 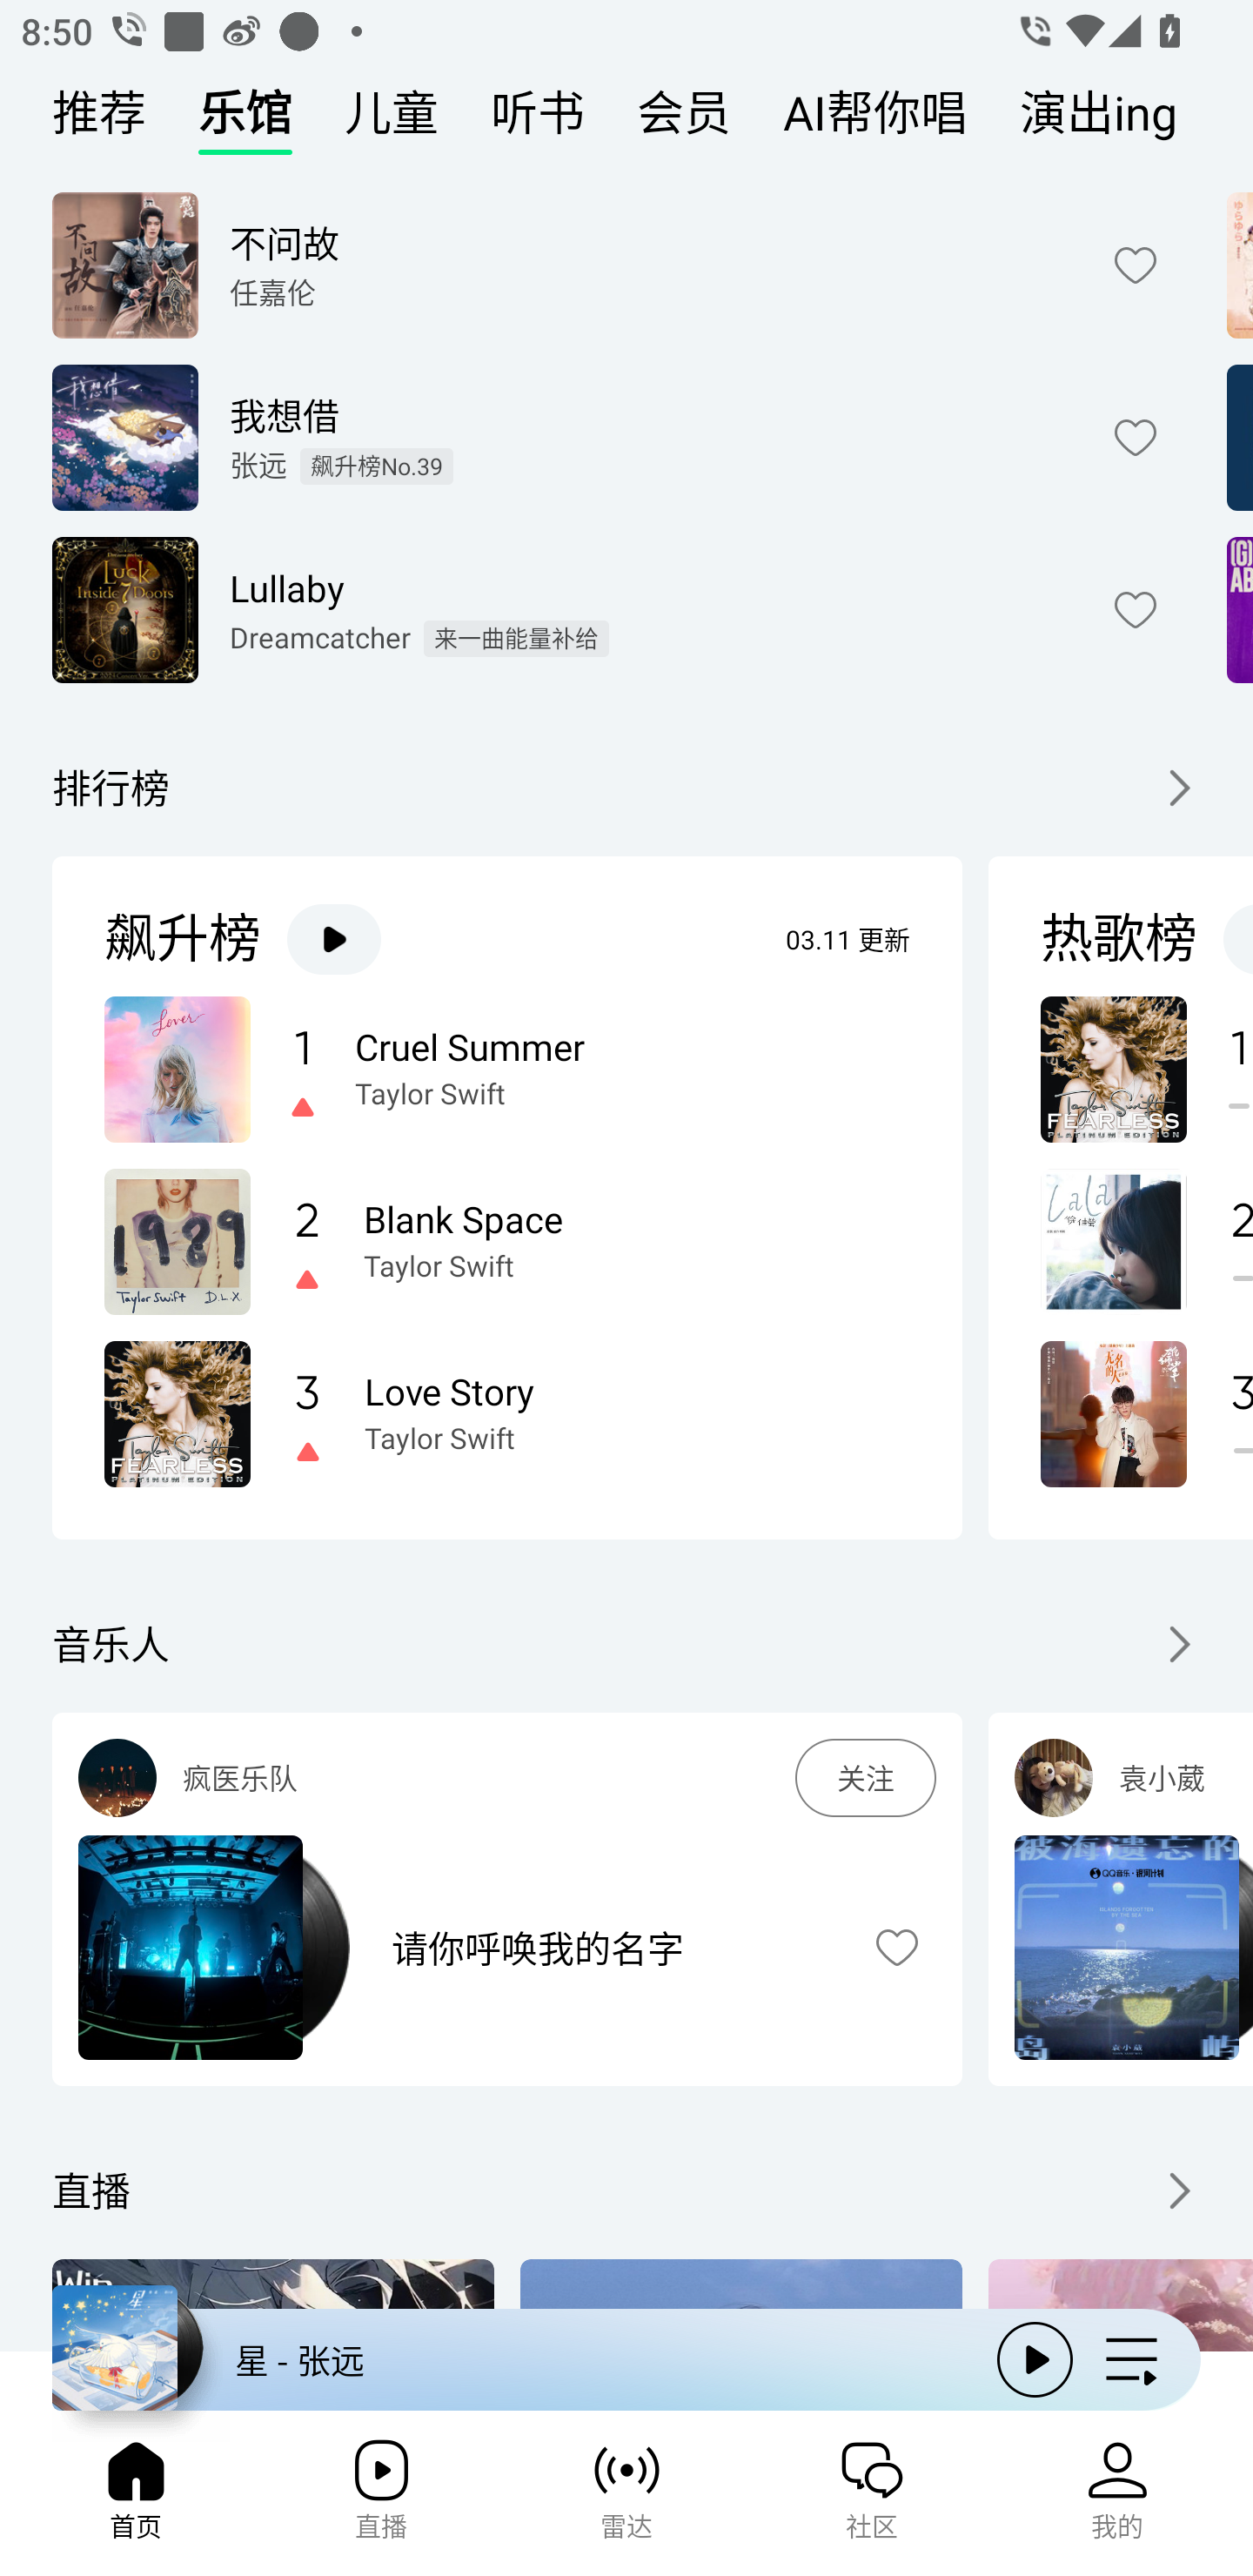 What do you see at coordinates (90, 2190) in the screenshot?
I see `直播` at bounding box center [90, 2190].